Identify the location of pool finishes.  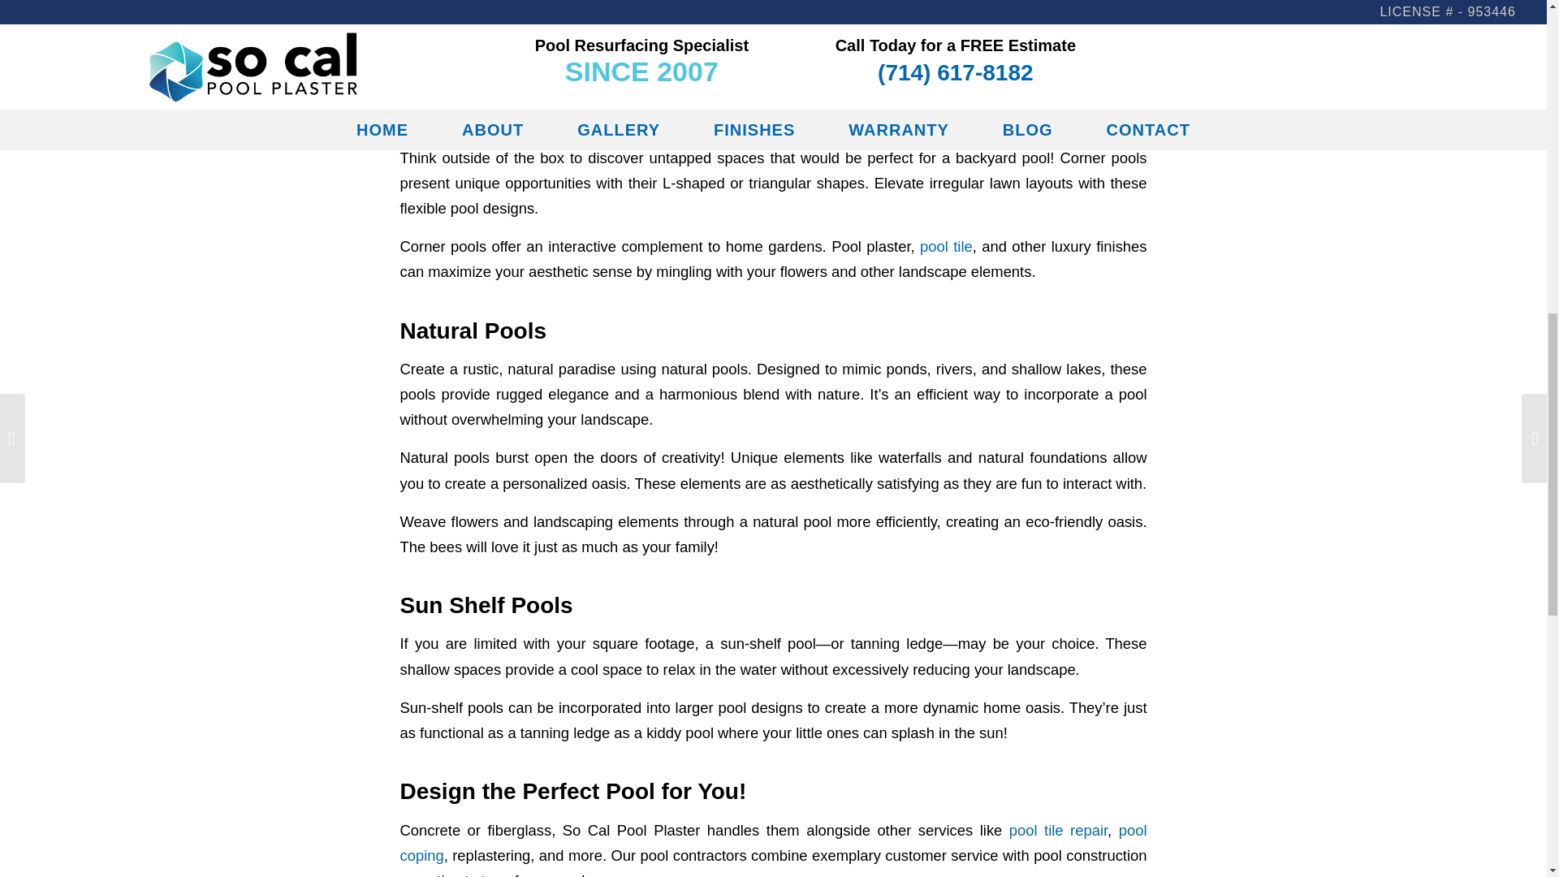
(440, 2).